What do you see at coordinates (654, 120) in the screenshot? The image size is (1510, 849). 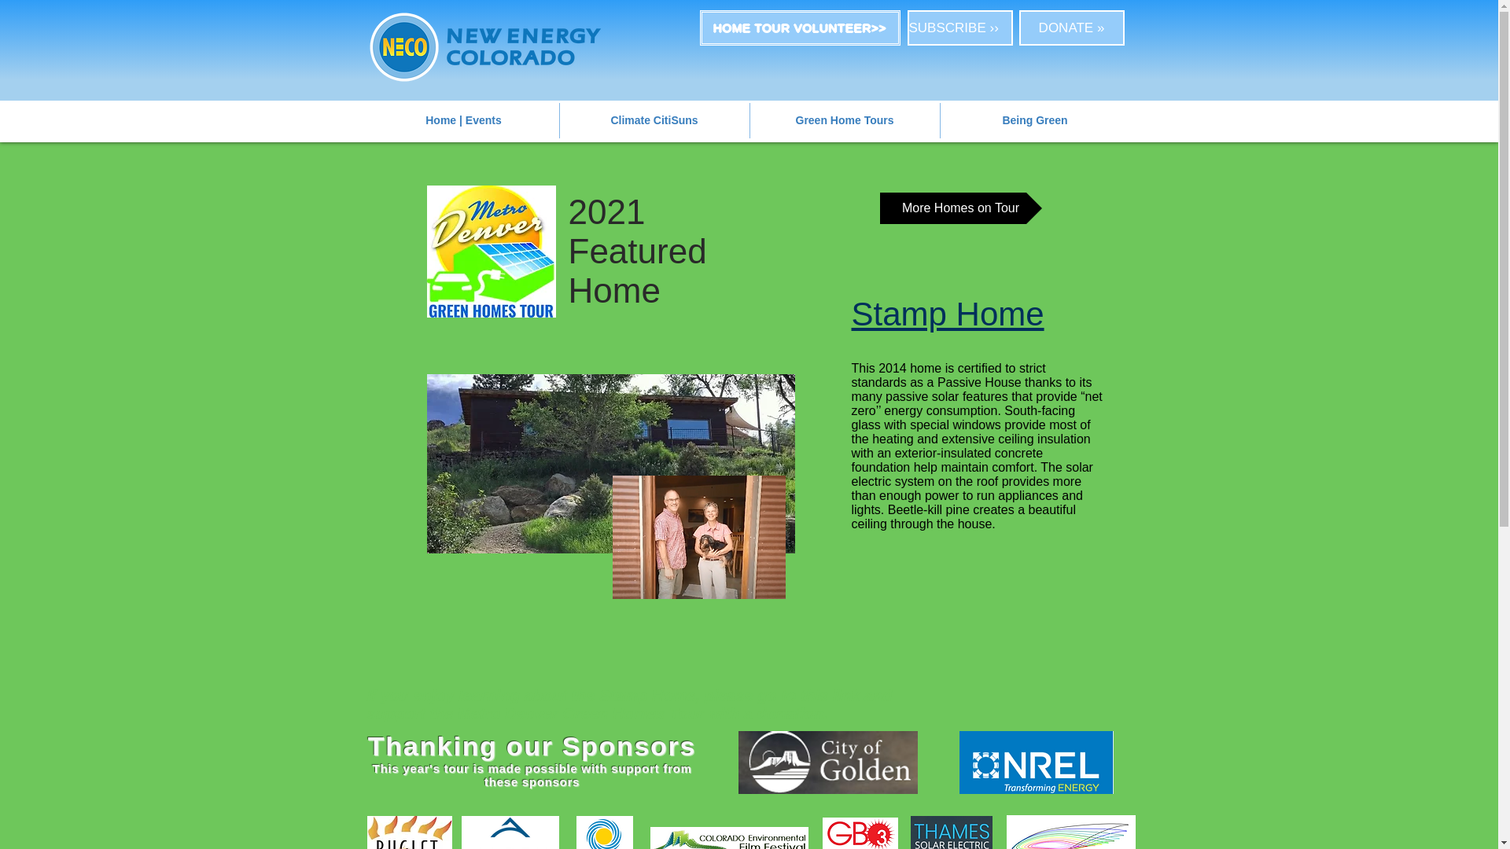 I see `Climate CitiSuns` at bounding box center [654, 120].